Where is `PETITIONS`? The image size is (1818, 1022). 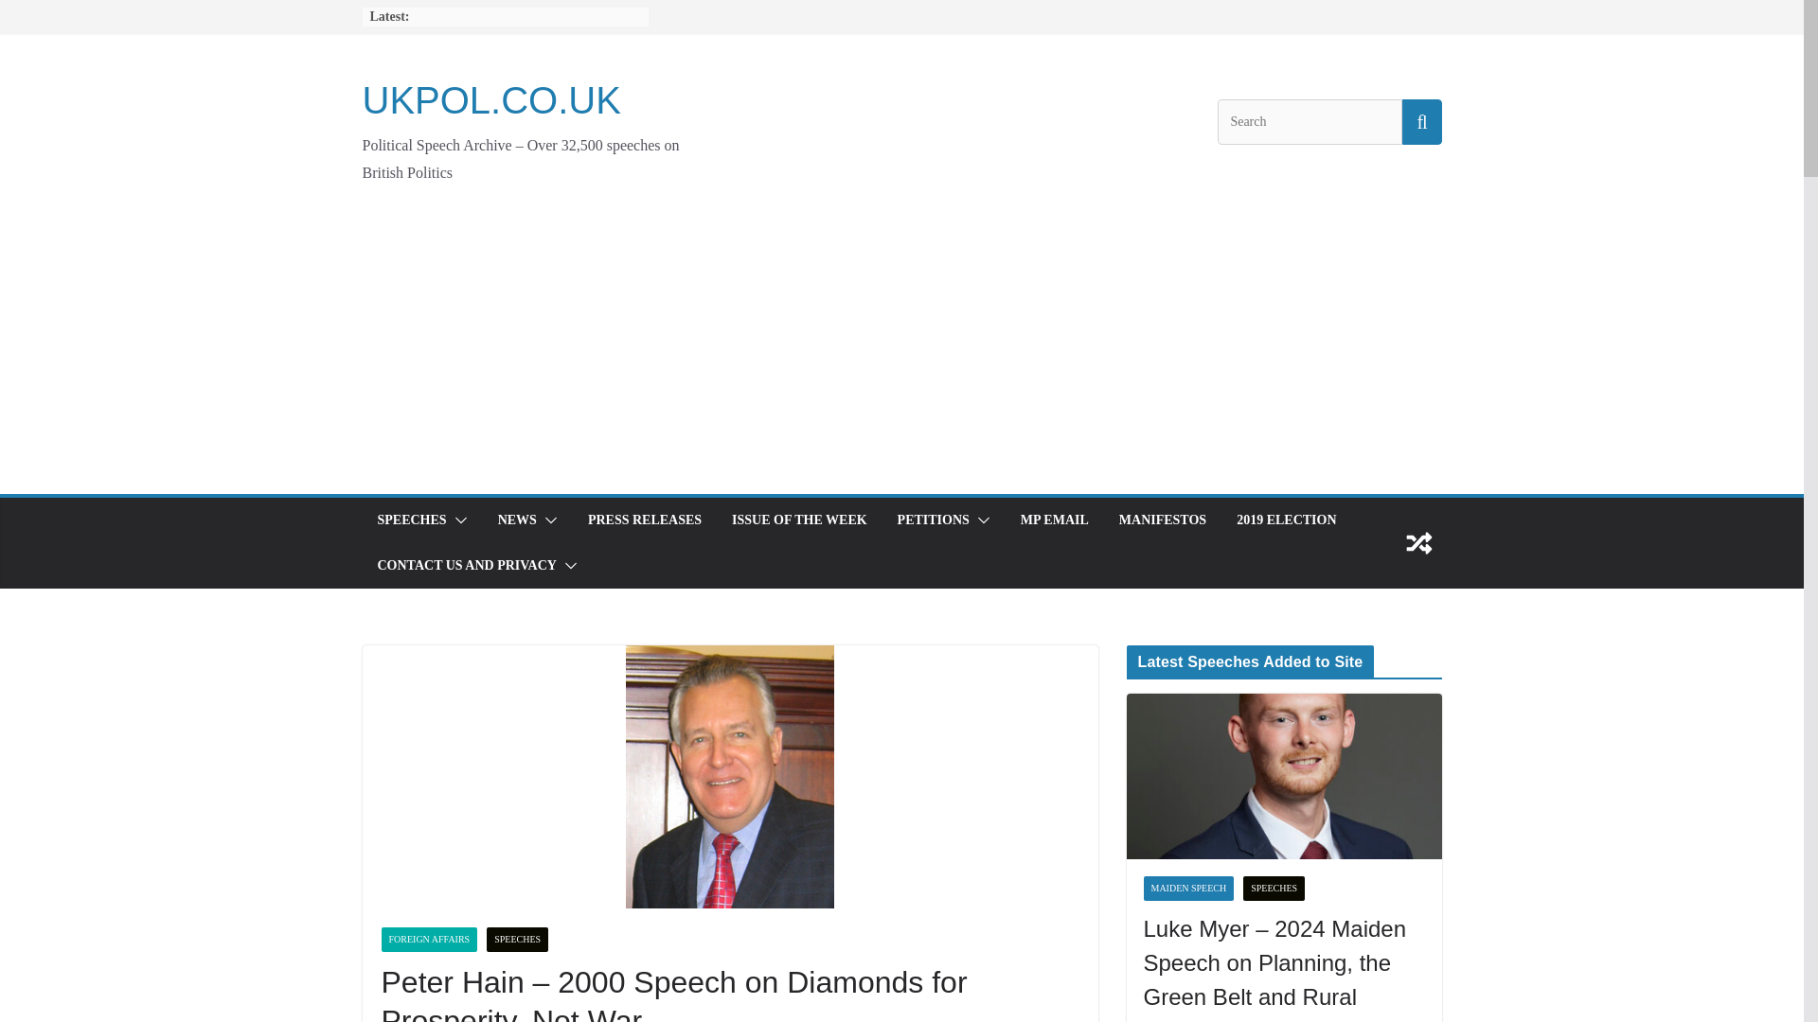 PETITIONS is located at coordinates (934, 520).